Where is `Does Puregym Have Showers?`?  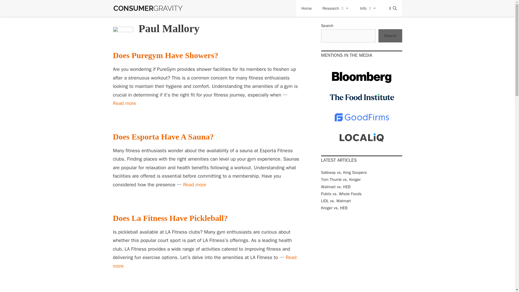 Does Puregym Have Showers? is located at coordinates (148, 5).